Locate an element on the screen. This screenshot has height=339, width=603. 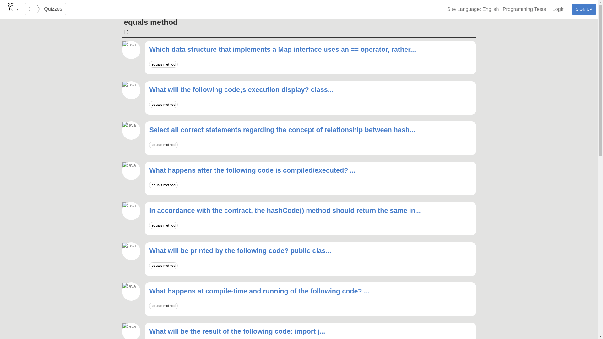
Quizzes is located at coordinates (51, 9).